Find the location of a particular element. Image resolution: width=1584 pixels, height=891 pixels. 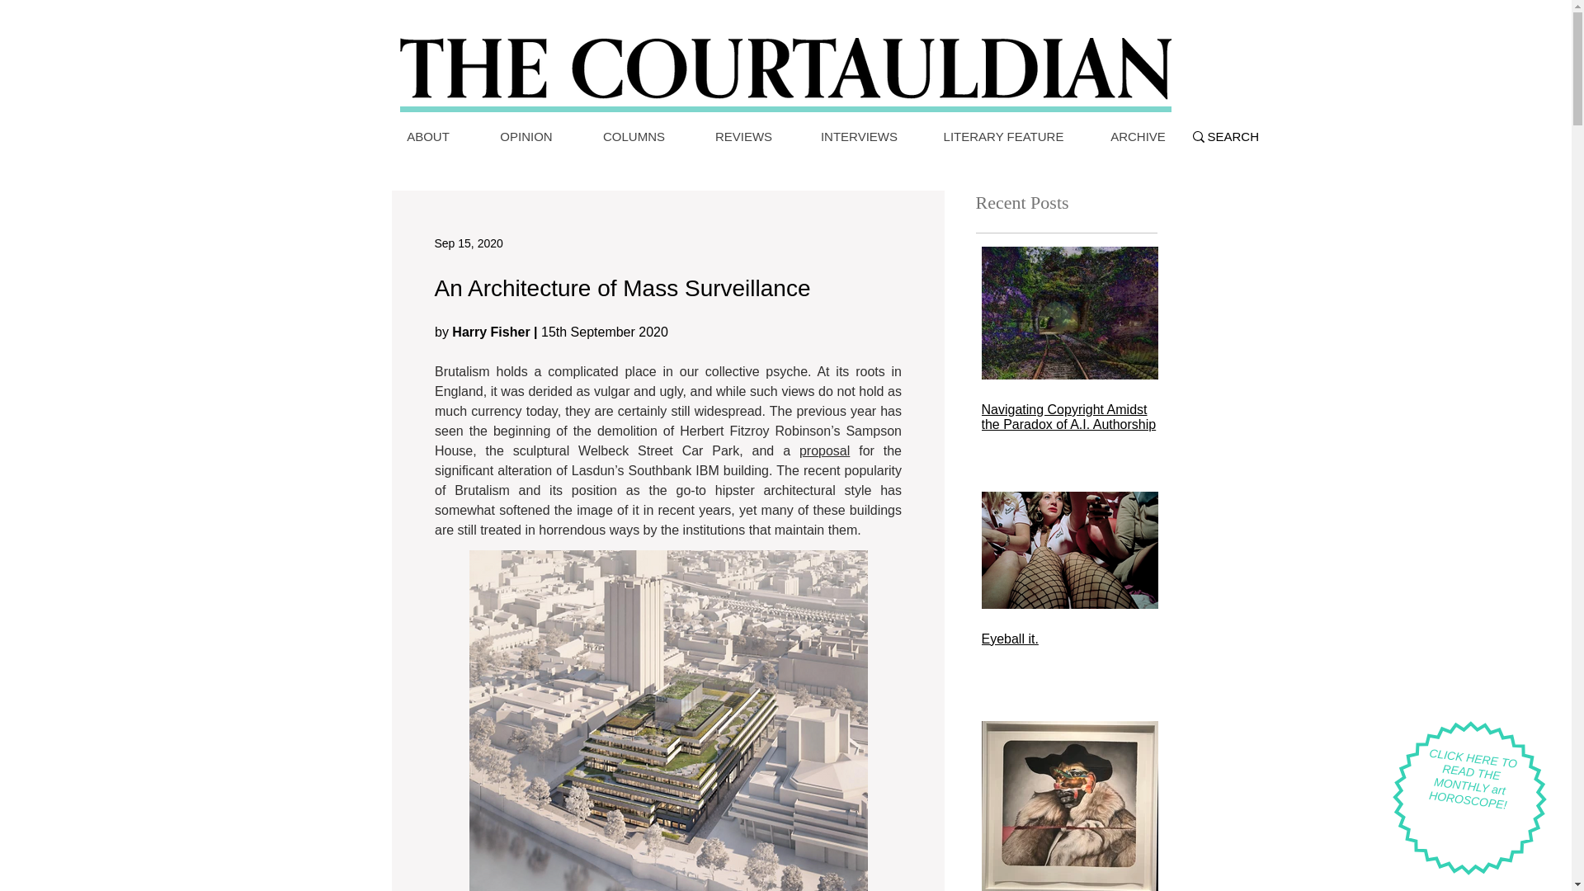

ARCHIVE is located at coordinates (1138, 137).